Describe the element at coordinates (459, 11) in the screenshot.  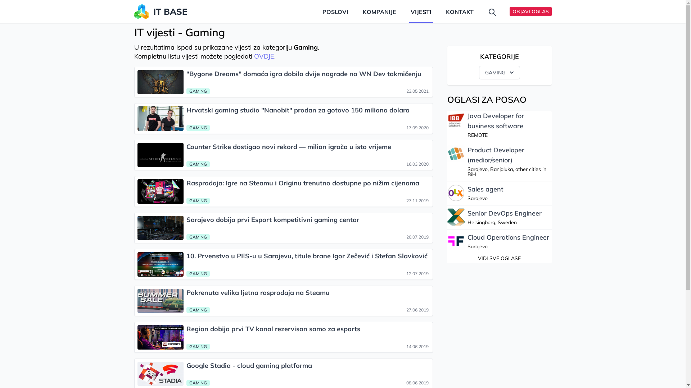
I see `KONTAKT` at that location.